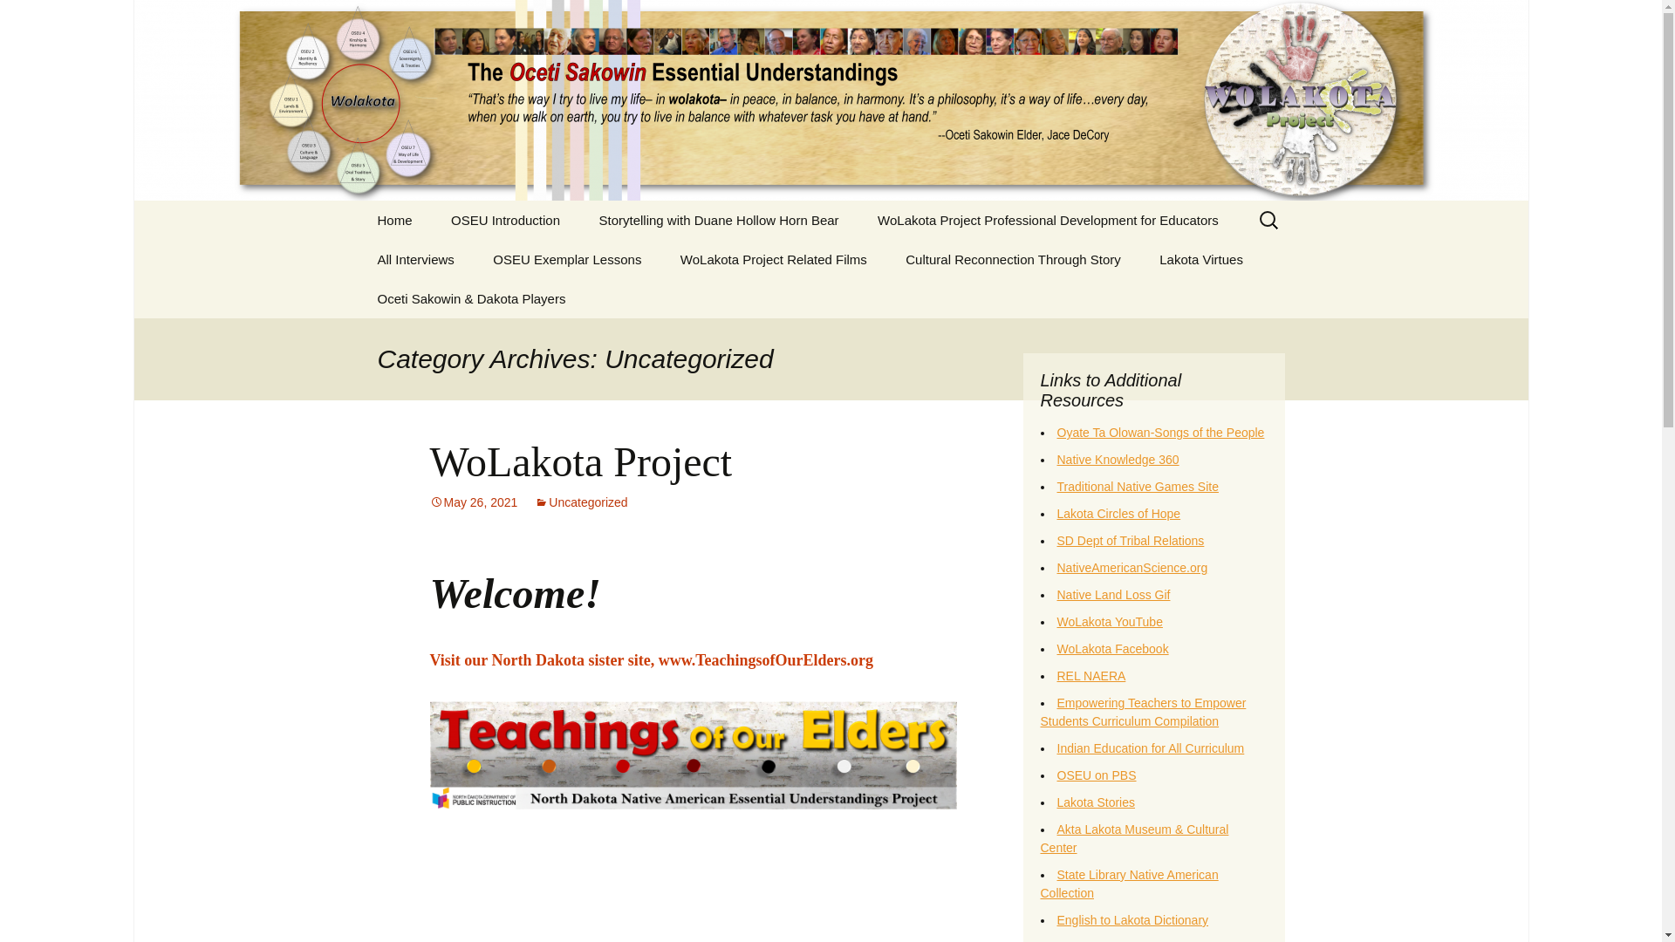 Image resolution: width=1675 pixels, height=942 pixels. I want to click on Permalink to WoLakota Project, so click(473, 502).